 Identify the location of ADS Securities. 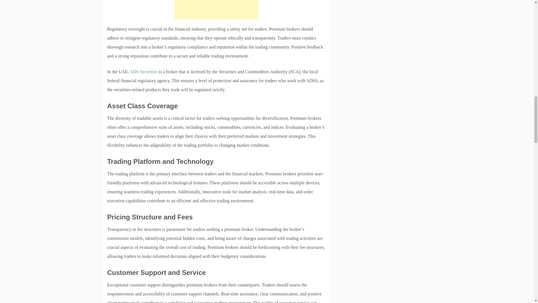
(143, 72).